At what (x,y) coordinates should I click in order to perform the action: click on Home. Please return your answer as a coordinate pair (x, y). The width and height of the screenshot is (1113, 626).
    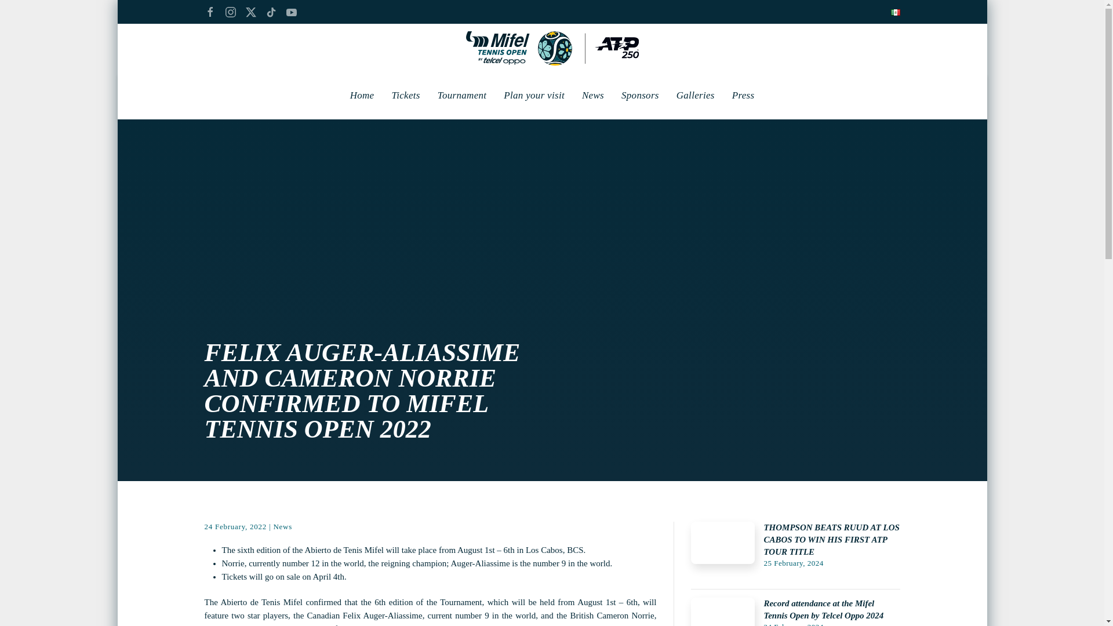
    Looking at the image, I should click on (362, 96).